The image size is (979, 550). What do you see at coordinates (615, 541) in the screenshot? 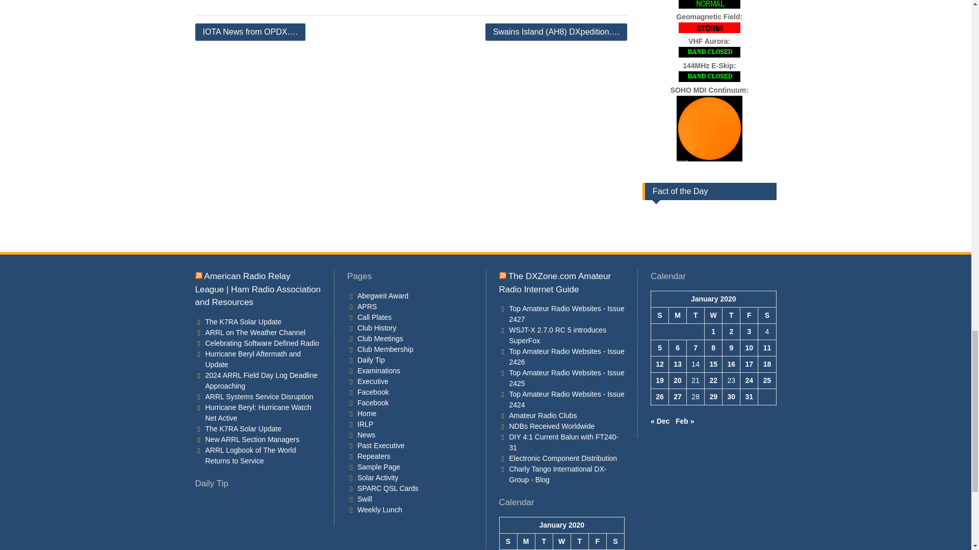
I see `Saturday` at bounding box center [615, 541].